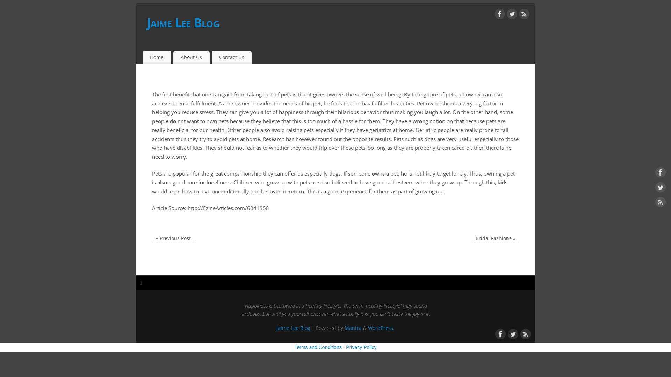 This screenshot has height=377, width=671. I want to click on WordPress., so click(381, 328).